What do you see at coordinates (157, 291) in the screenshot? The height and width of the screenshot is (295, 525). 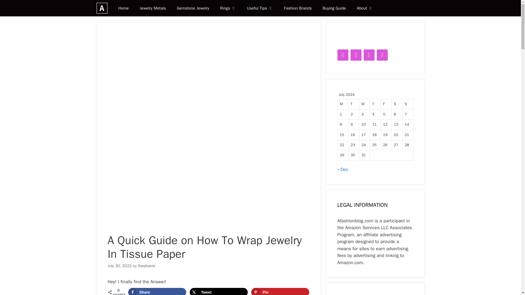 I see `Share on Facebook` at bounding box center [157, 291].